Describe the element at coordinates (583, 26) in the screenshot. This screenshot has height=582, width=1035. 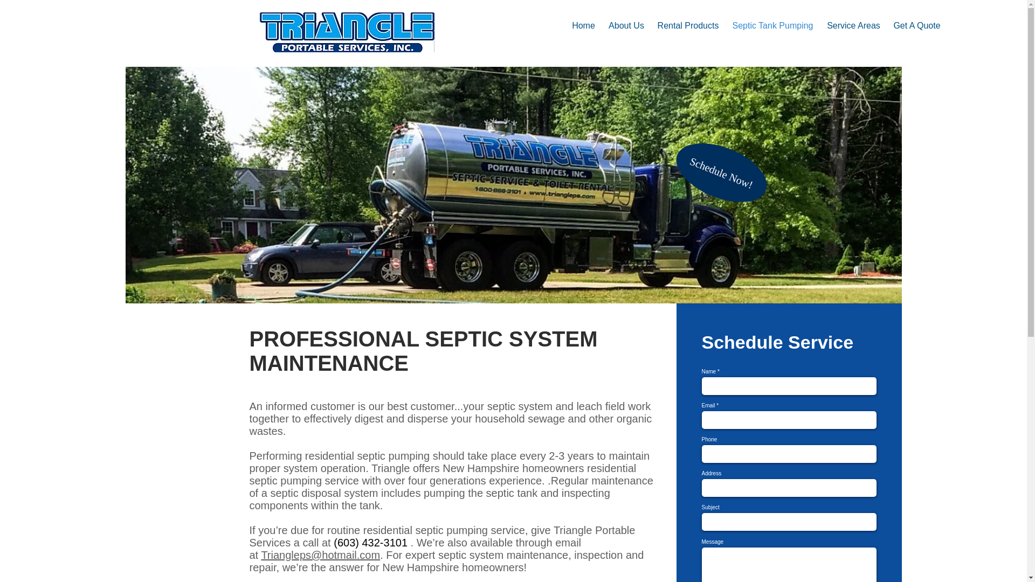
I see `Home` at that location.